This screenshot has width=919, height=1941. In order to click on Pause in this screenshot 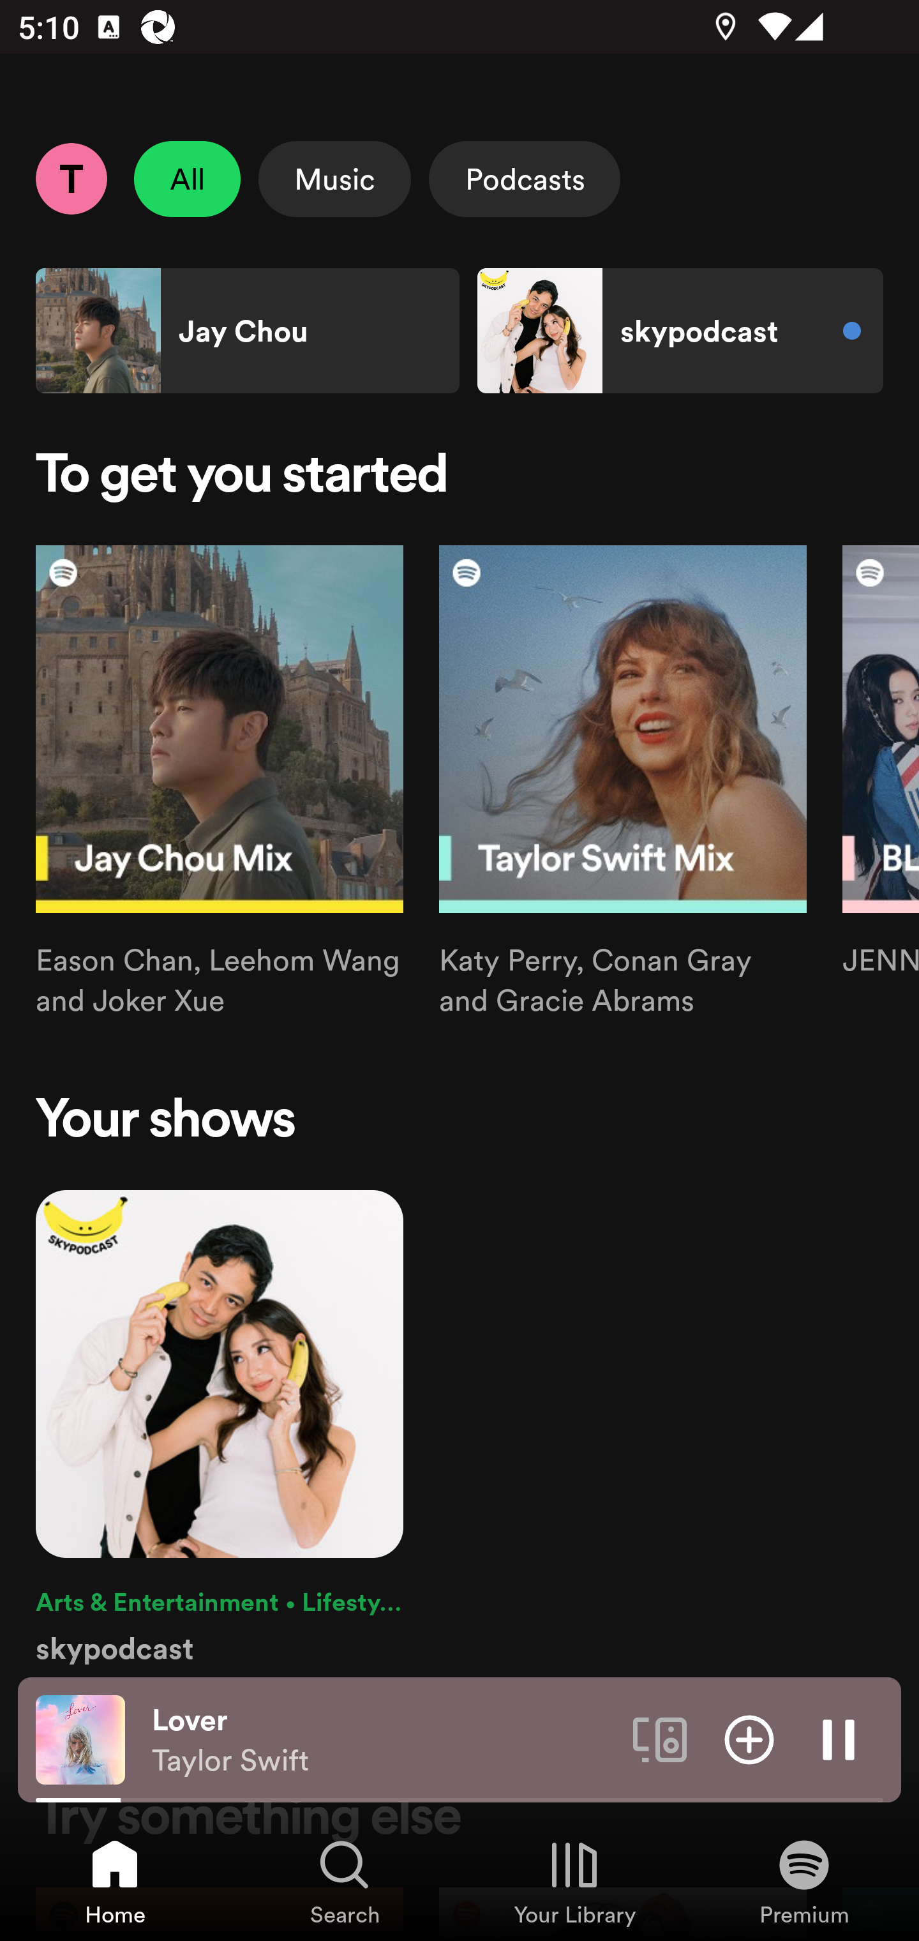, I will do `click(839, 1739)`.